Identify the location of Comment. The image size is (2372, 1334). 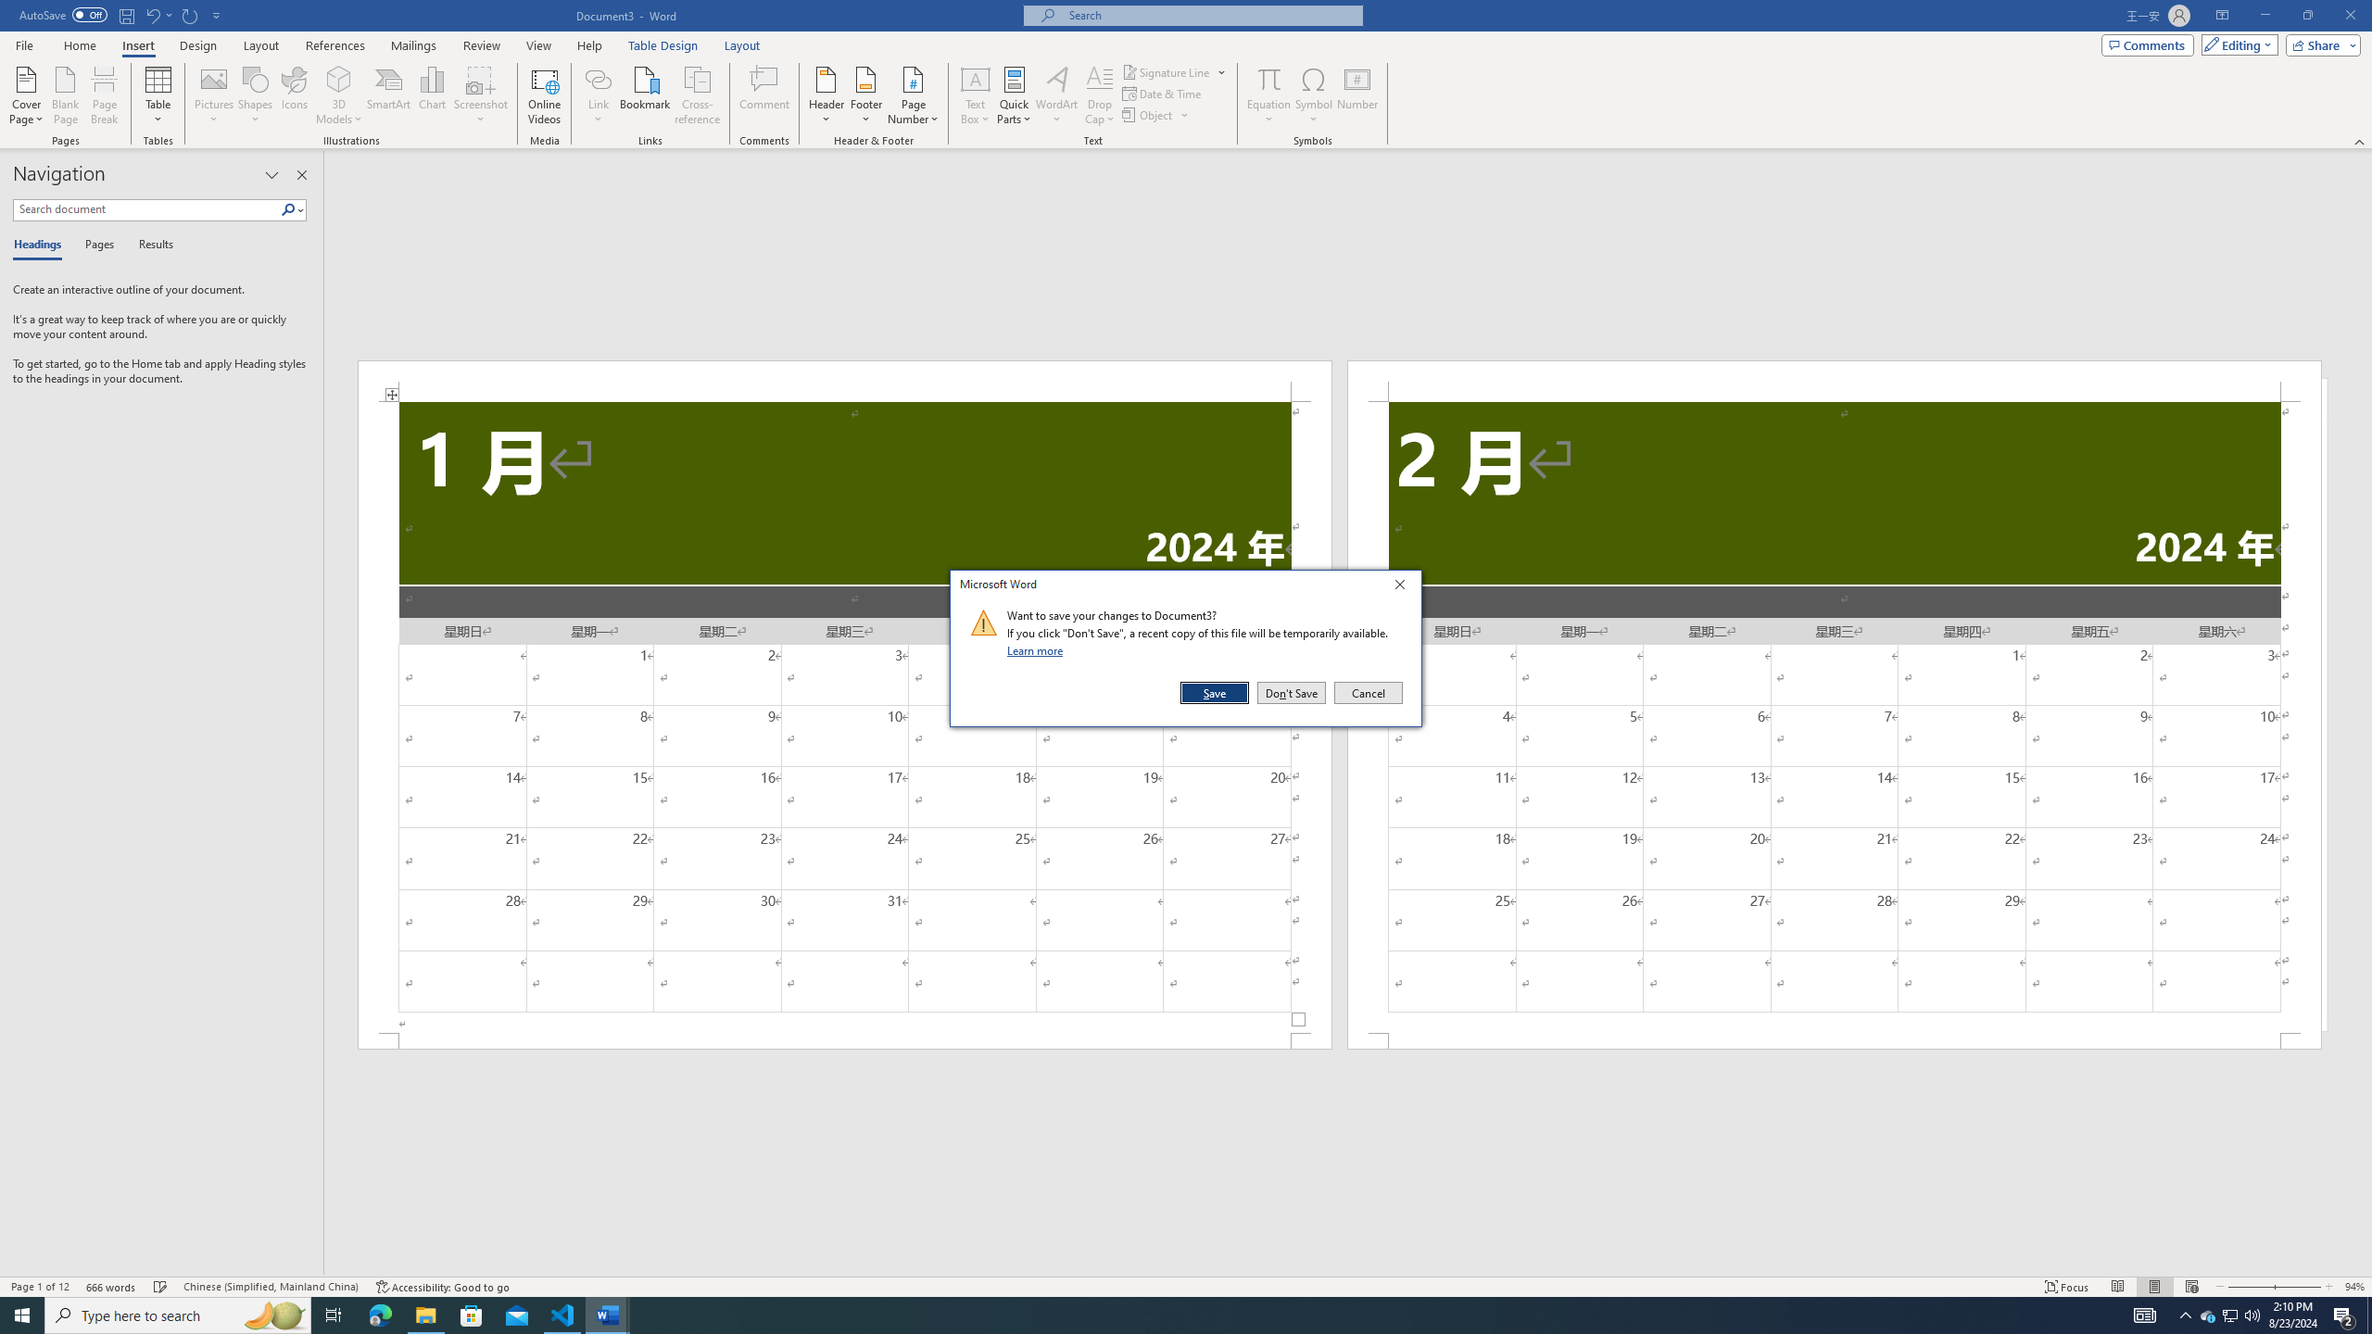
(765, 95).